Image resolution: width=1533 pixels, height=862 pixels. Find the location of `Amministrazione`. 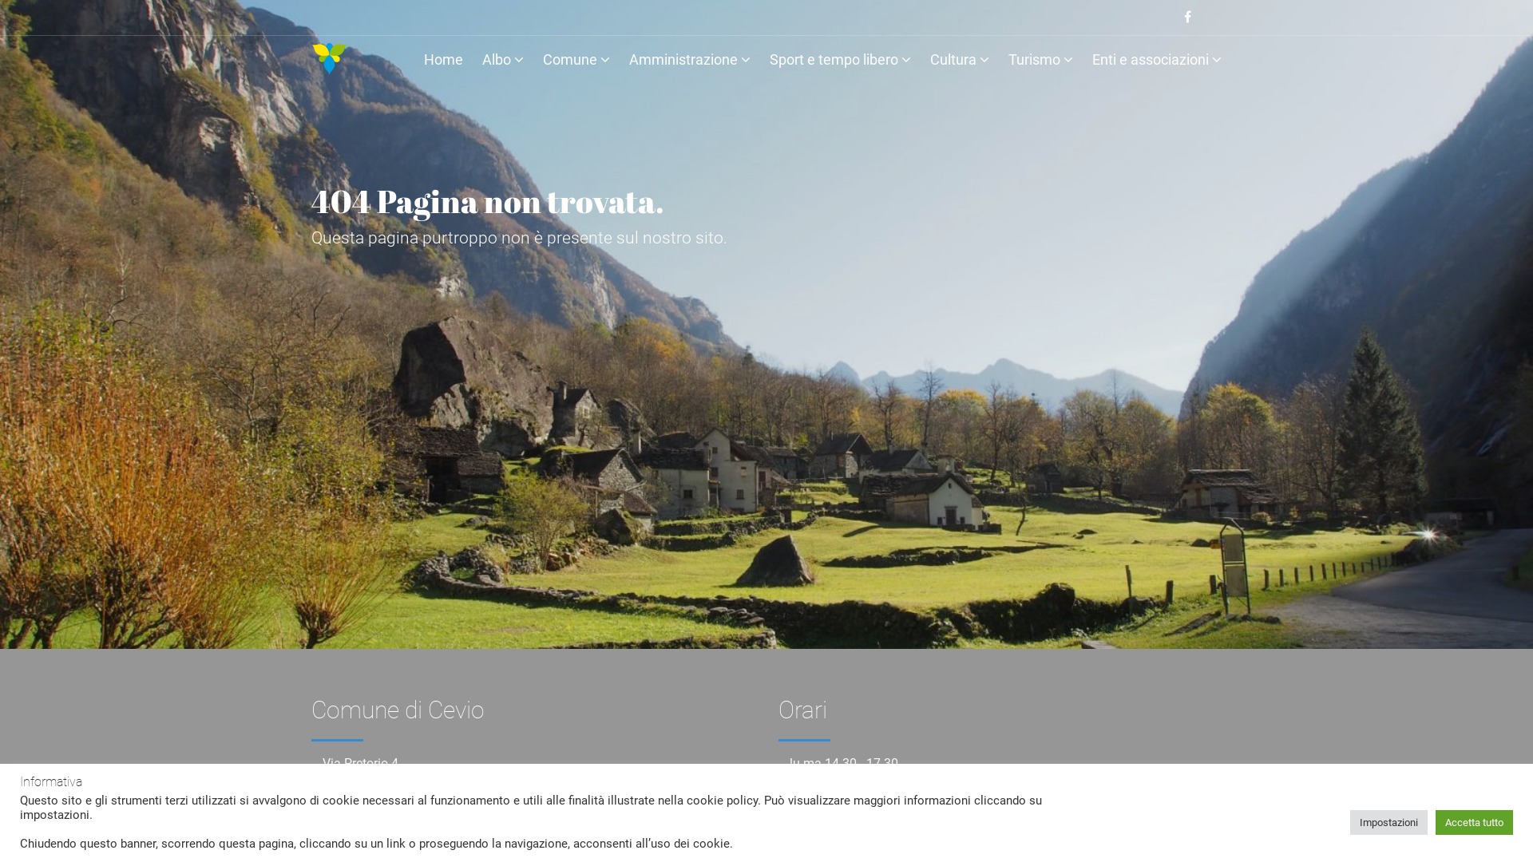

Amministrazione is located at coordinates (690, 62).